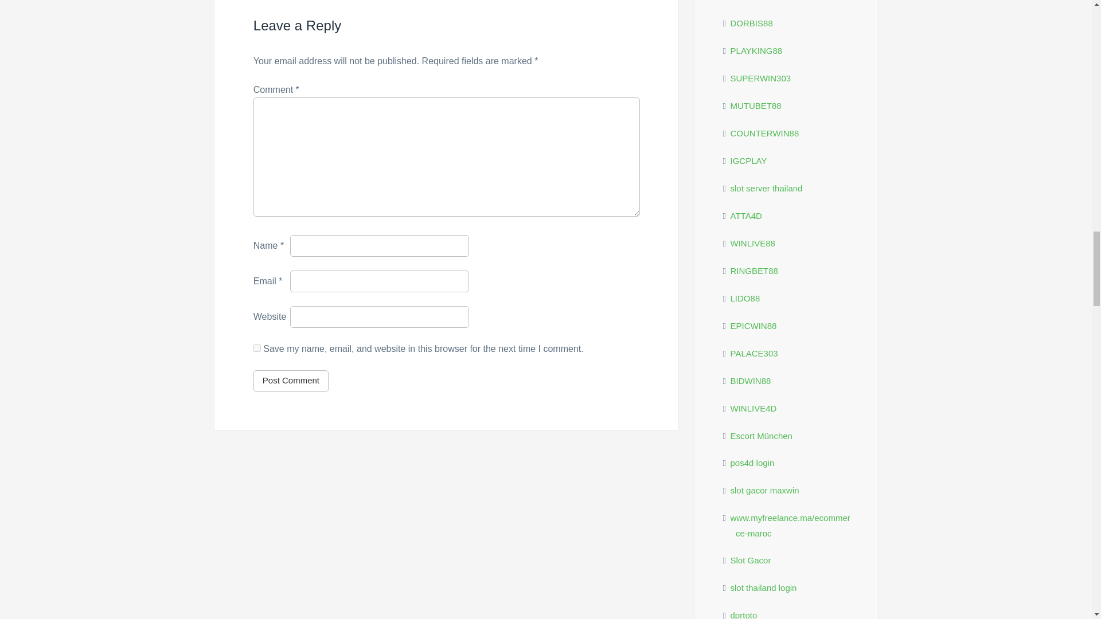 The image size is (1101, 619). I want to click on yes, so click(257, 348).